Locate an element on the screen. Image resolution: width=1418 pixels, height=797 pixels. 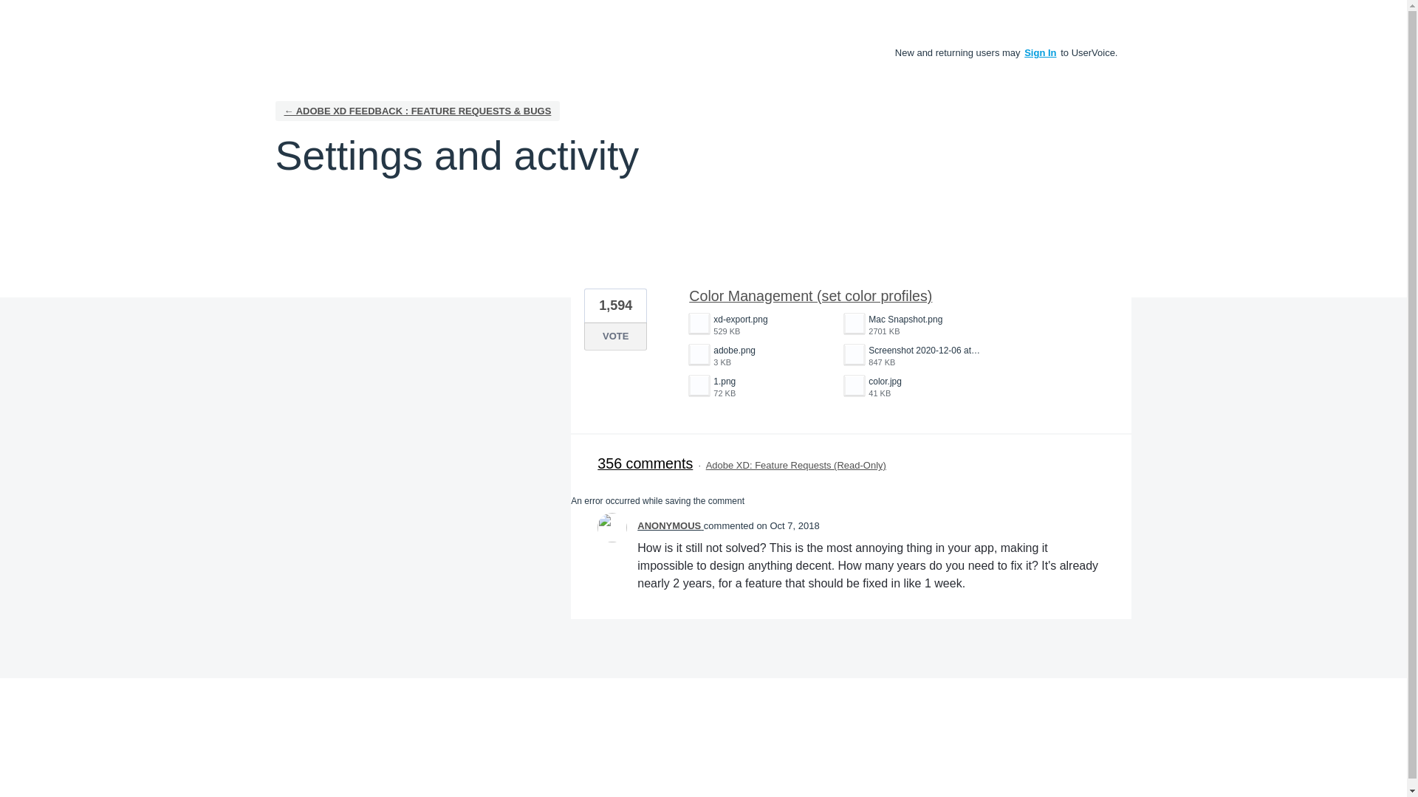
View color.jpg is located at coordinates (759, 325).